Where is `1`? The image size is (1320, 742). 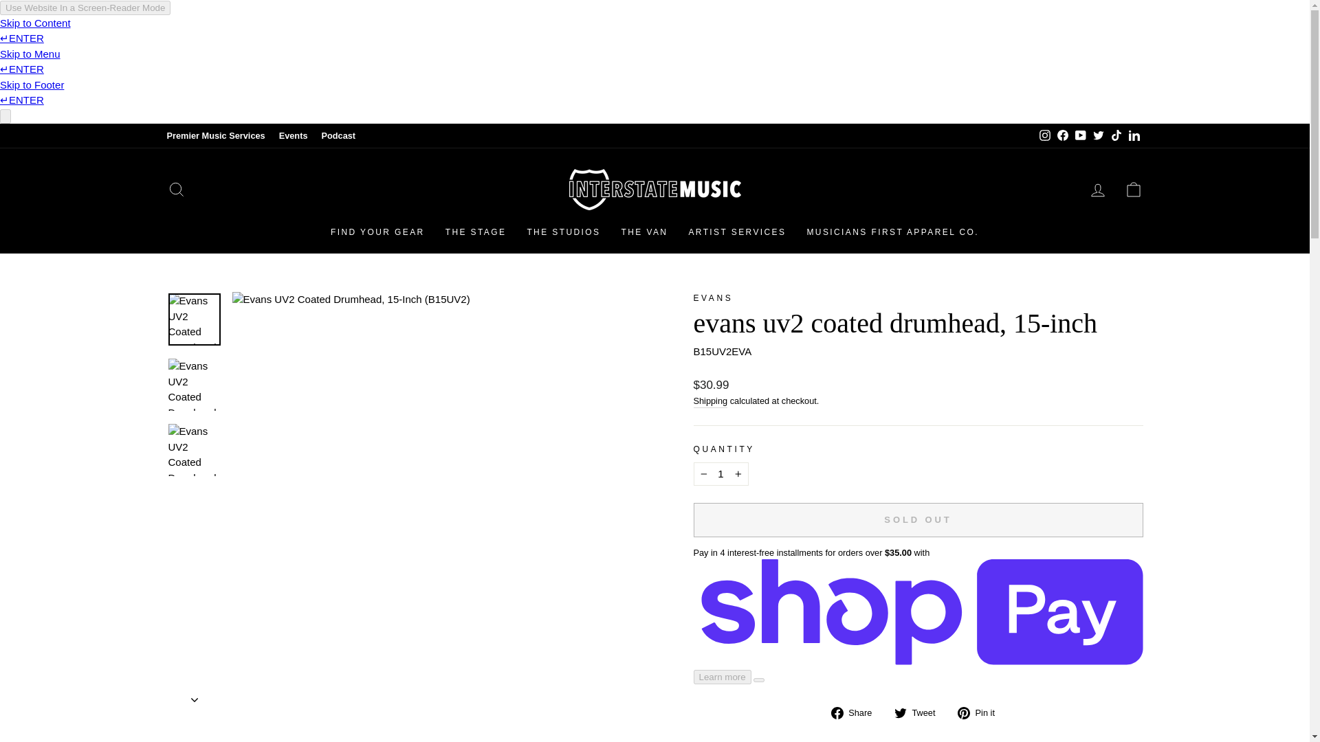 1 is located at coordinates (720, 474).